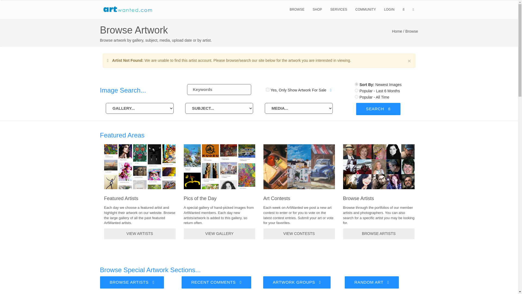 The width and height of the screenshot is (522, 294). I want to click on SHOP, so click(317, 10).